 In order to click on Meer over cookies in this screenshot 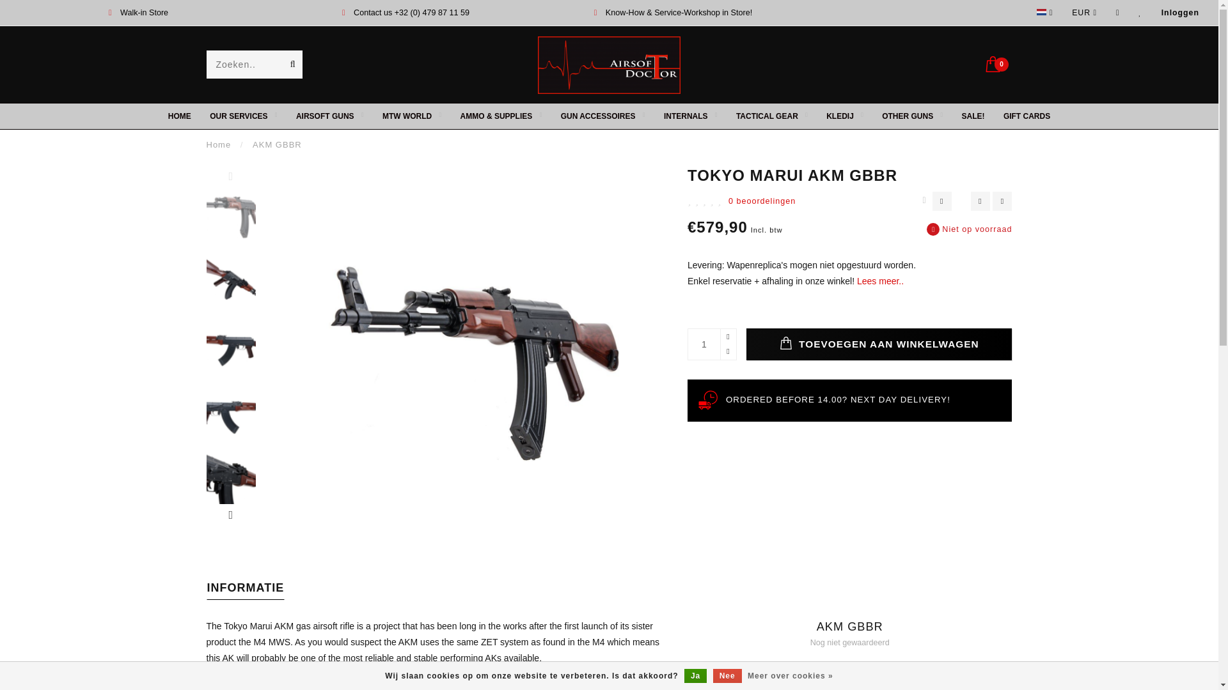, I will do `click(791, 676)`.